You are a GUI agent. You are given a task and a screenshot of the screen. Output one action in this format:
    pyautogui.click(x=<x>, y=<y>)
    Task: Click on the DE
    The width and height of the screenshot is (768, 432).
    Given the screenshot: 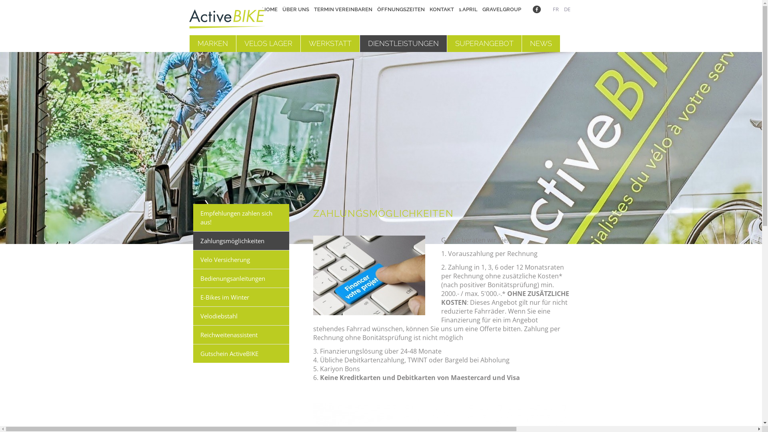 What is the action you would take?
    pyautogui.click(x=567, y=9)
    